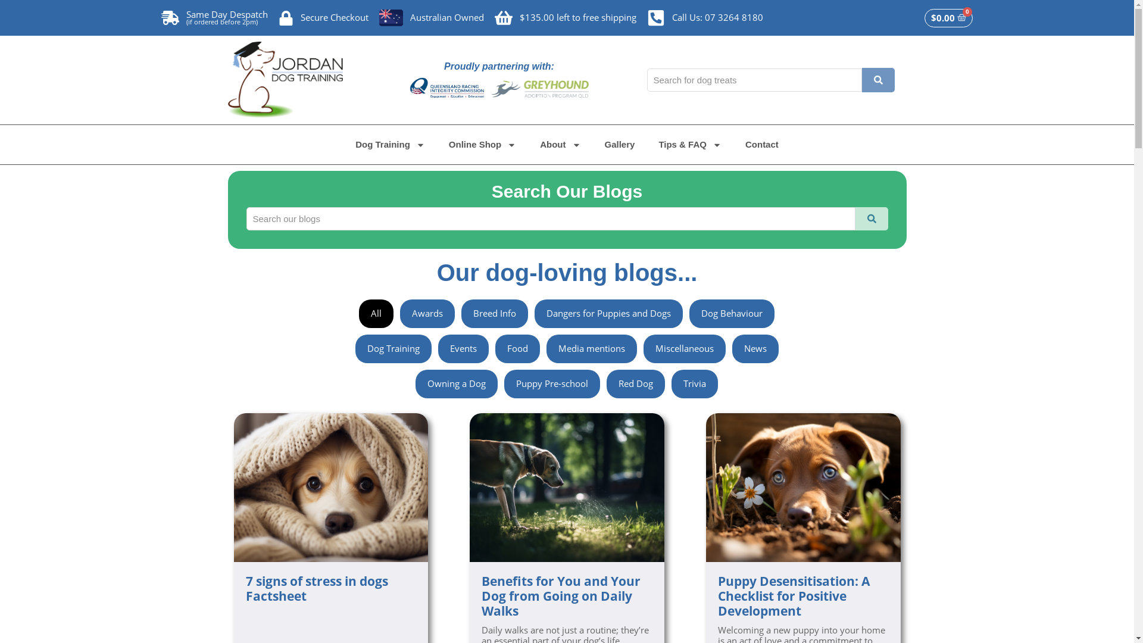 This screenshot has height=643, width=1143. Describe the element at coordinates (457, 384) in the screenshot. I see `Owning a Dog` at that location.